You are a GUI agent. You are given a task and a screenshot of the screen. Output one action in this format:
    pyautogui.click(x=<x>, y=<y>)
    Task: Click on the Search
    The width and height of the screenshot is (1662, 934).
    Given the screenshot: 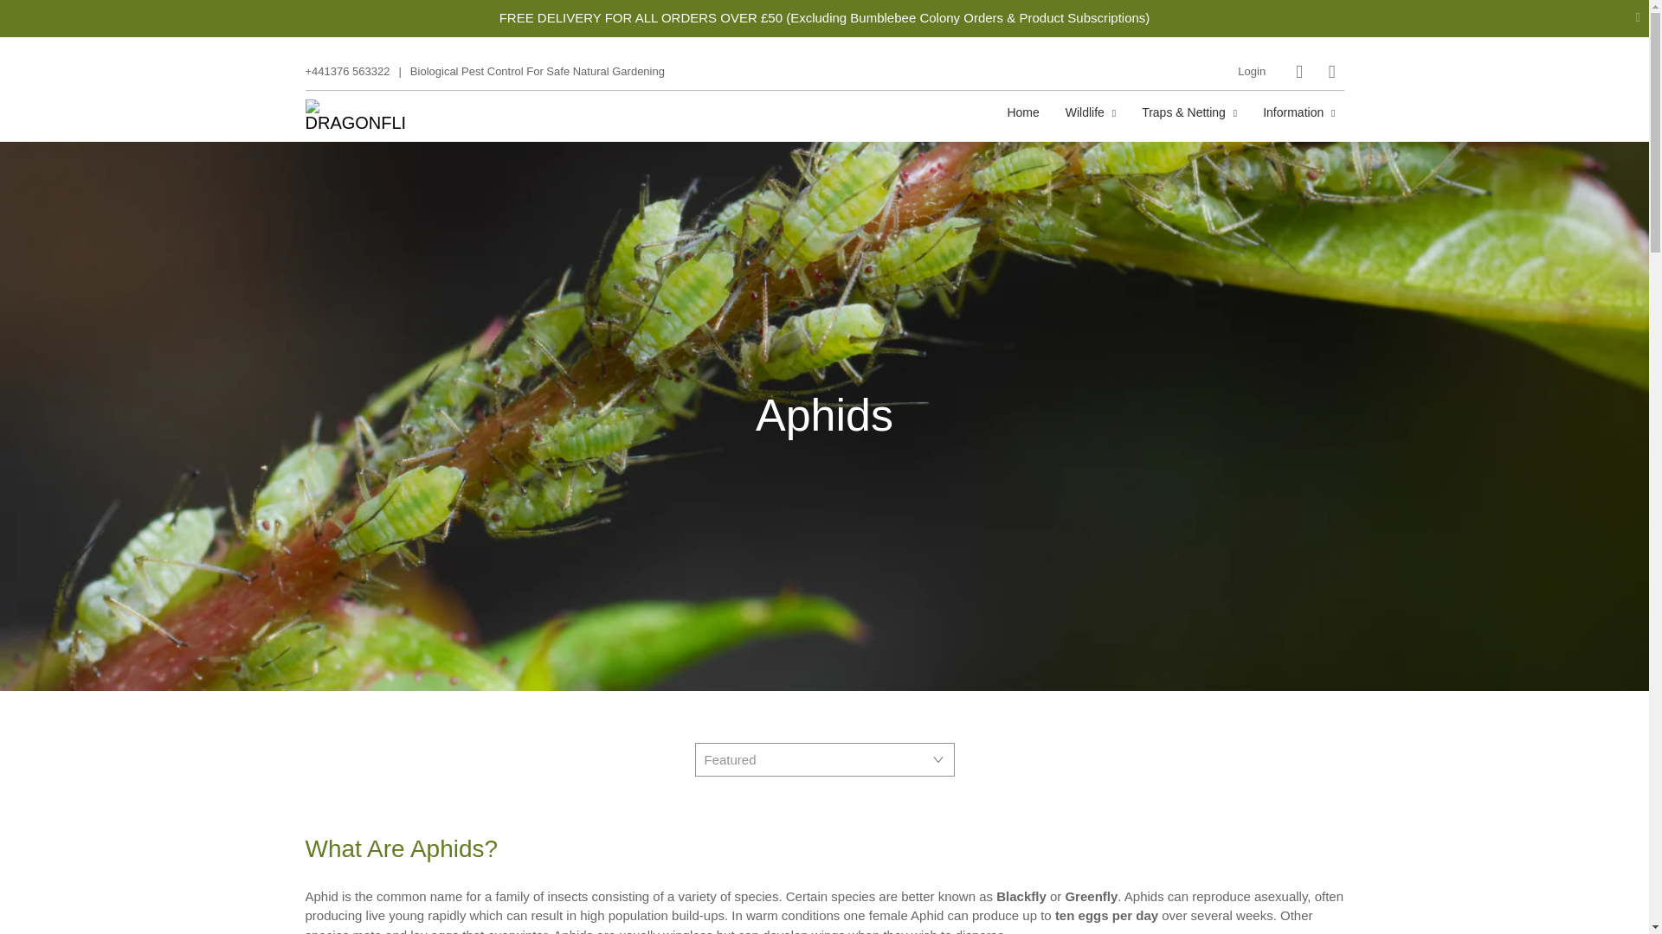 What is the action you would take?
    pyautogui.click(x=1298, y=71)
    